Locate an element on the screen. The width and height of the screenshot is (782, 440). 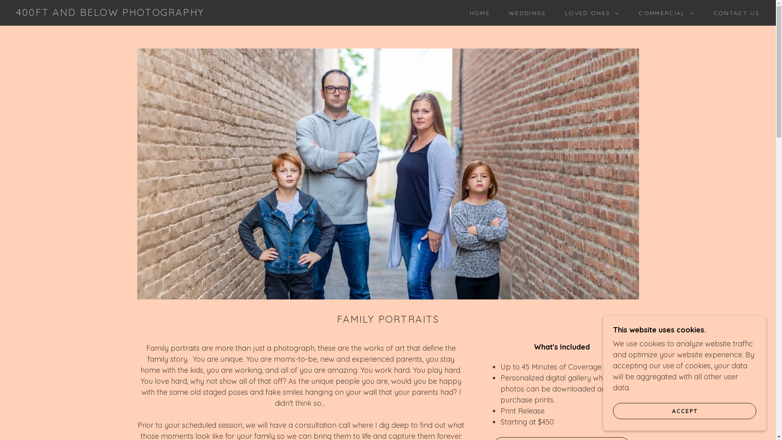
CONTACT US is located at coordinates (734, 13).